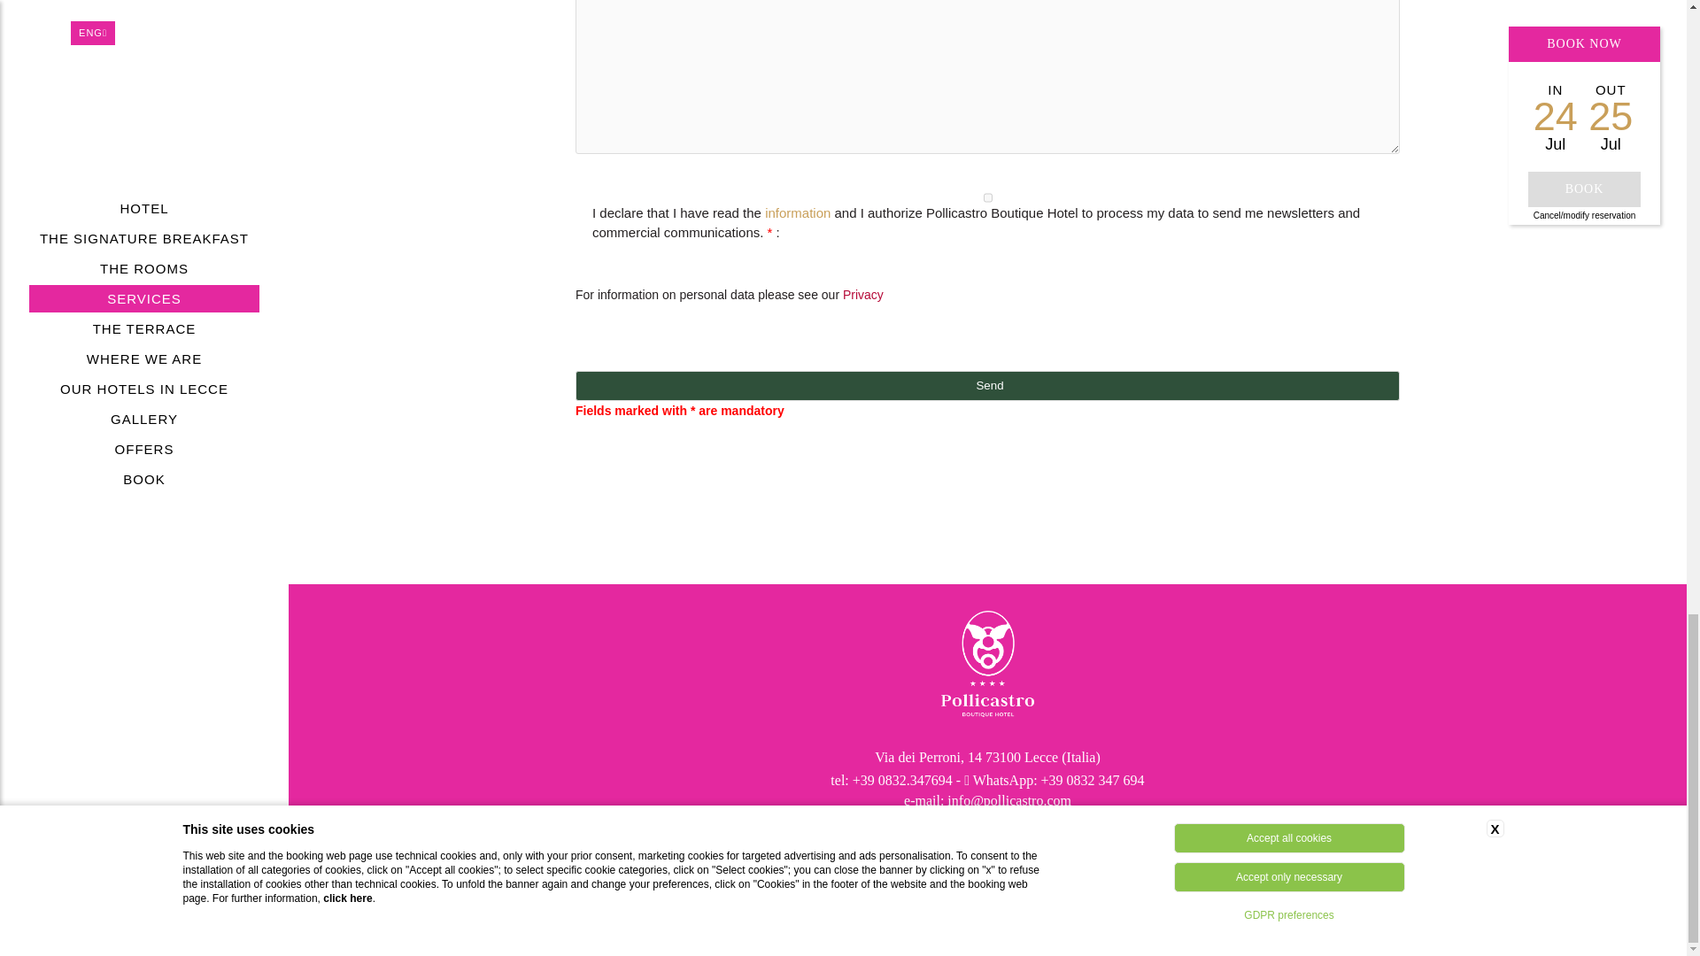  I want to click on Cookie Policy, so click(1002, 864).